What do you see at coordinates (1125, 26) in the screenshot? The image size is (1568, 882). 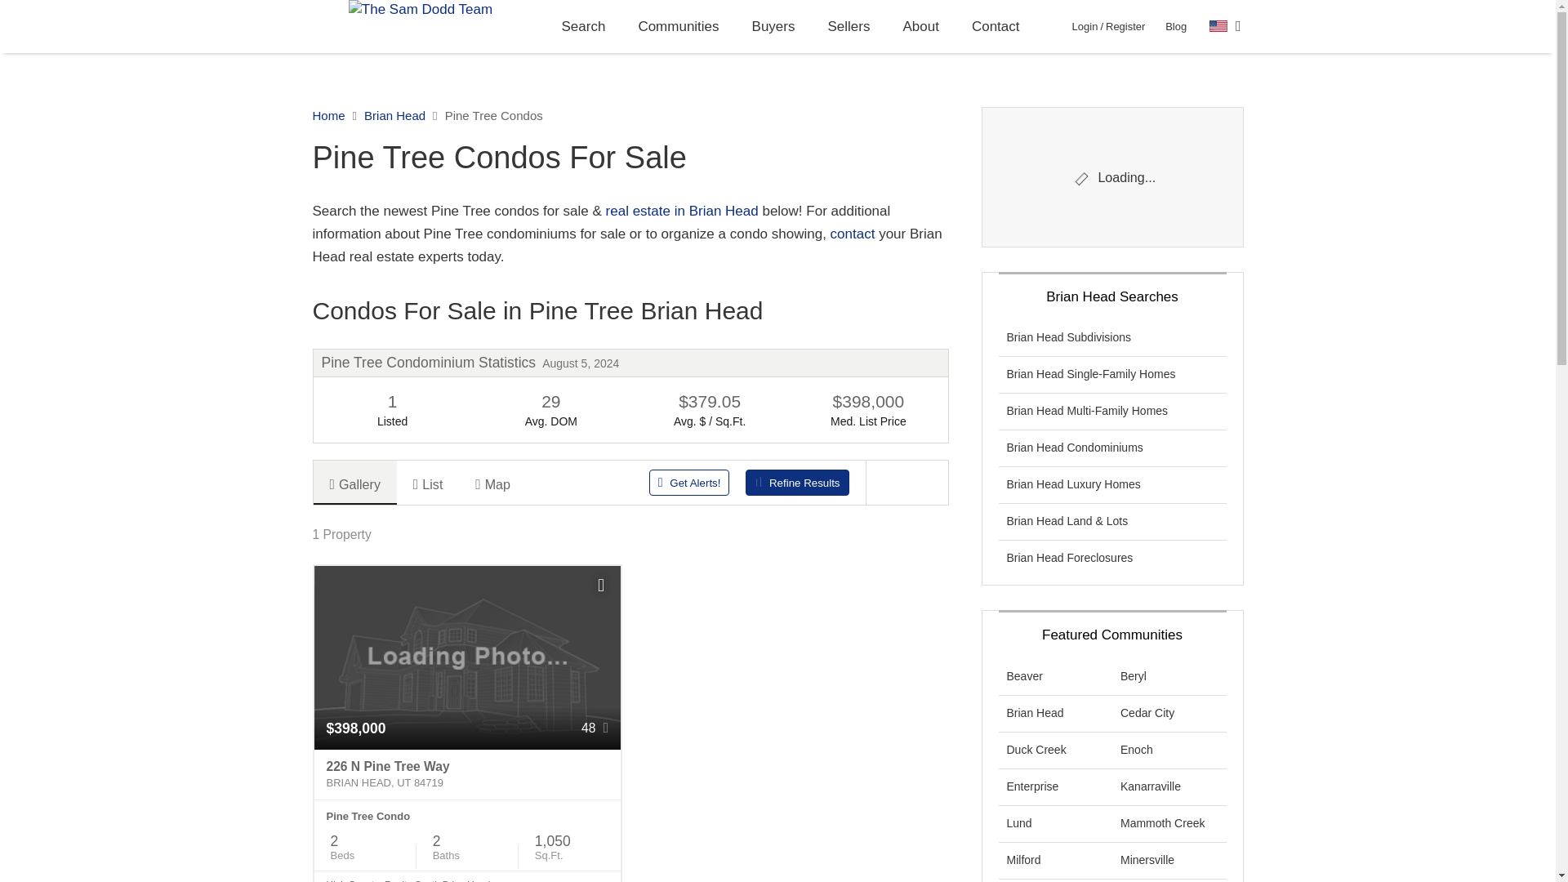 I see `Register` at bounding box center [1125, 26].